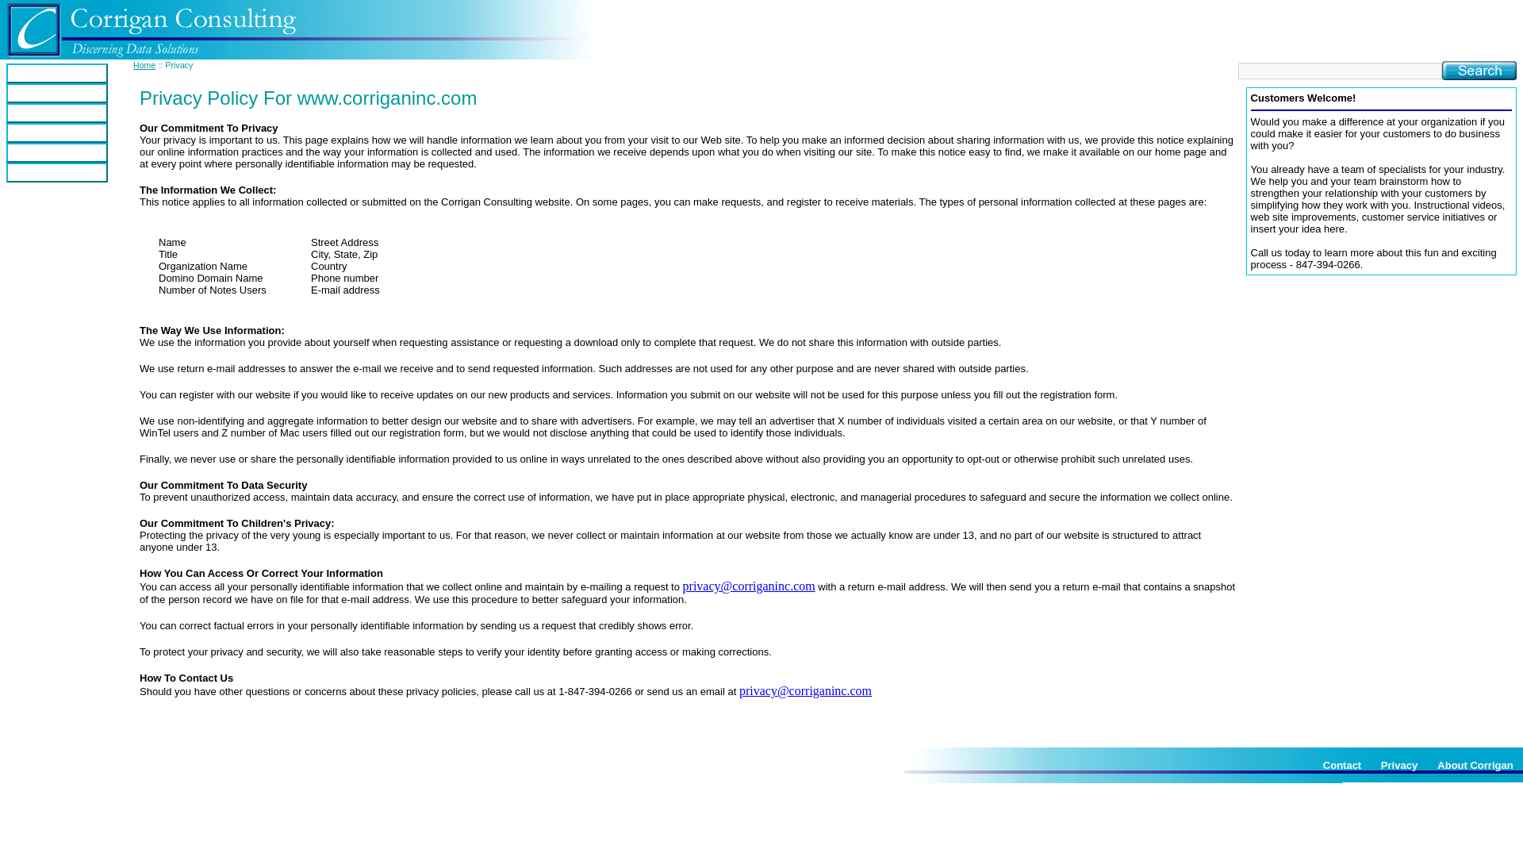 The width and height of the screenshot is (1523, 857). I want to click on Contact, so click(1342, 765).